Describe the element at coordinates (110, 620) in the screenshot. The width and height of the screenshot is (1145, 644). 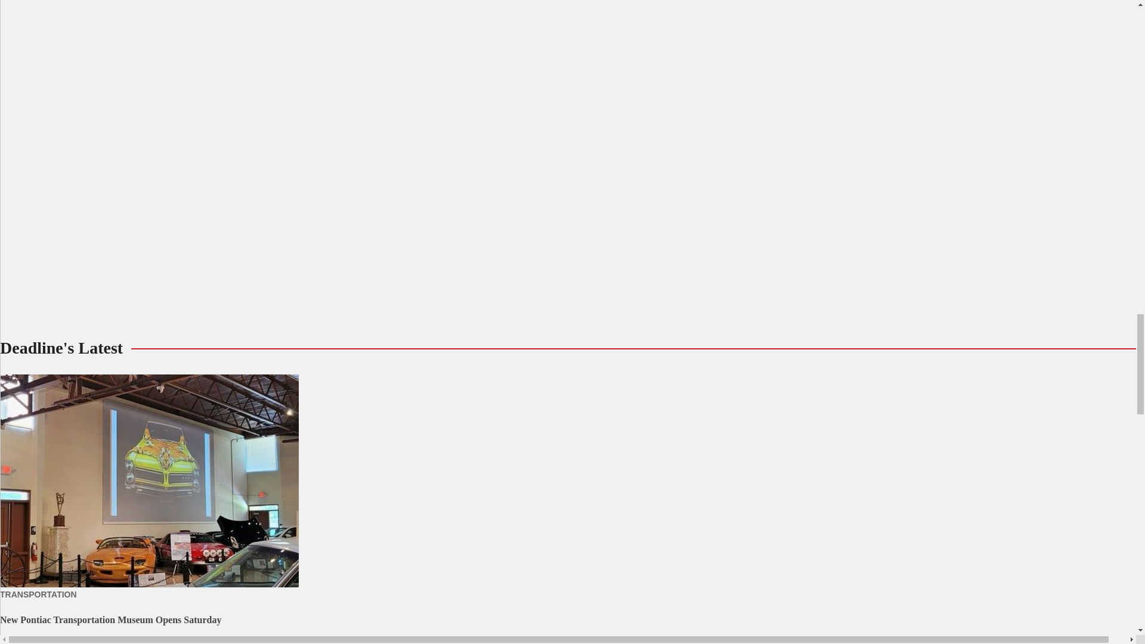
I see `New Pontiac Transportation Museum Opens Saturday` at that location.